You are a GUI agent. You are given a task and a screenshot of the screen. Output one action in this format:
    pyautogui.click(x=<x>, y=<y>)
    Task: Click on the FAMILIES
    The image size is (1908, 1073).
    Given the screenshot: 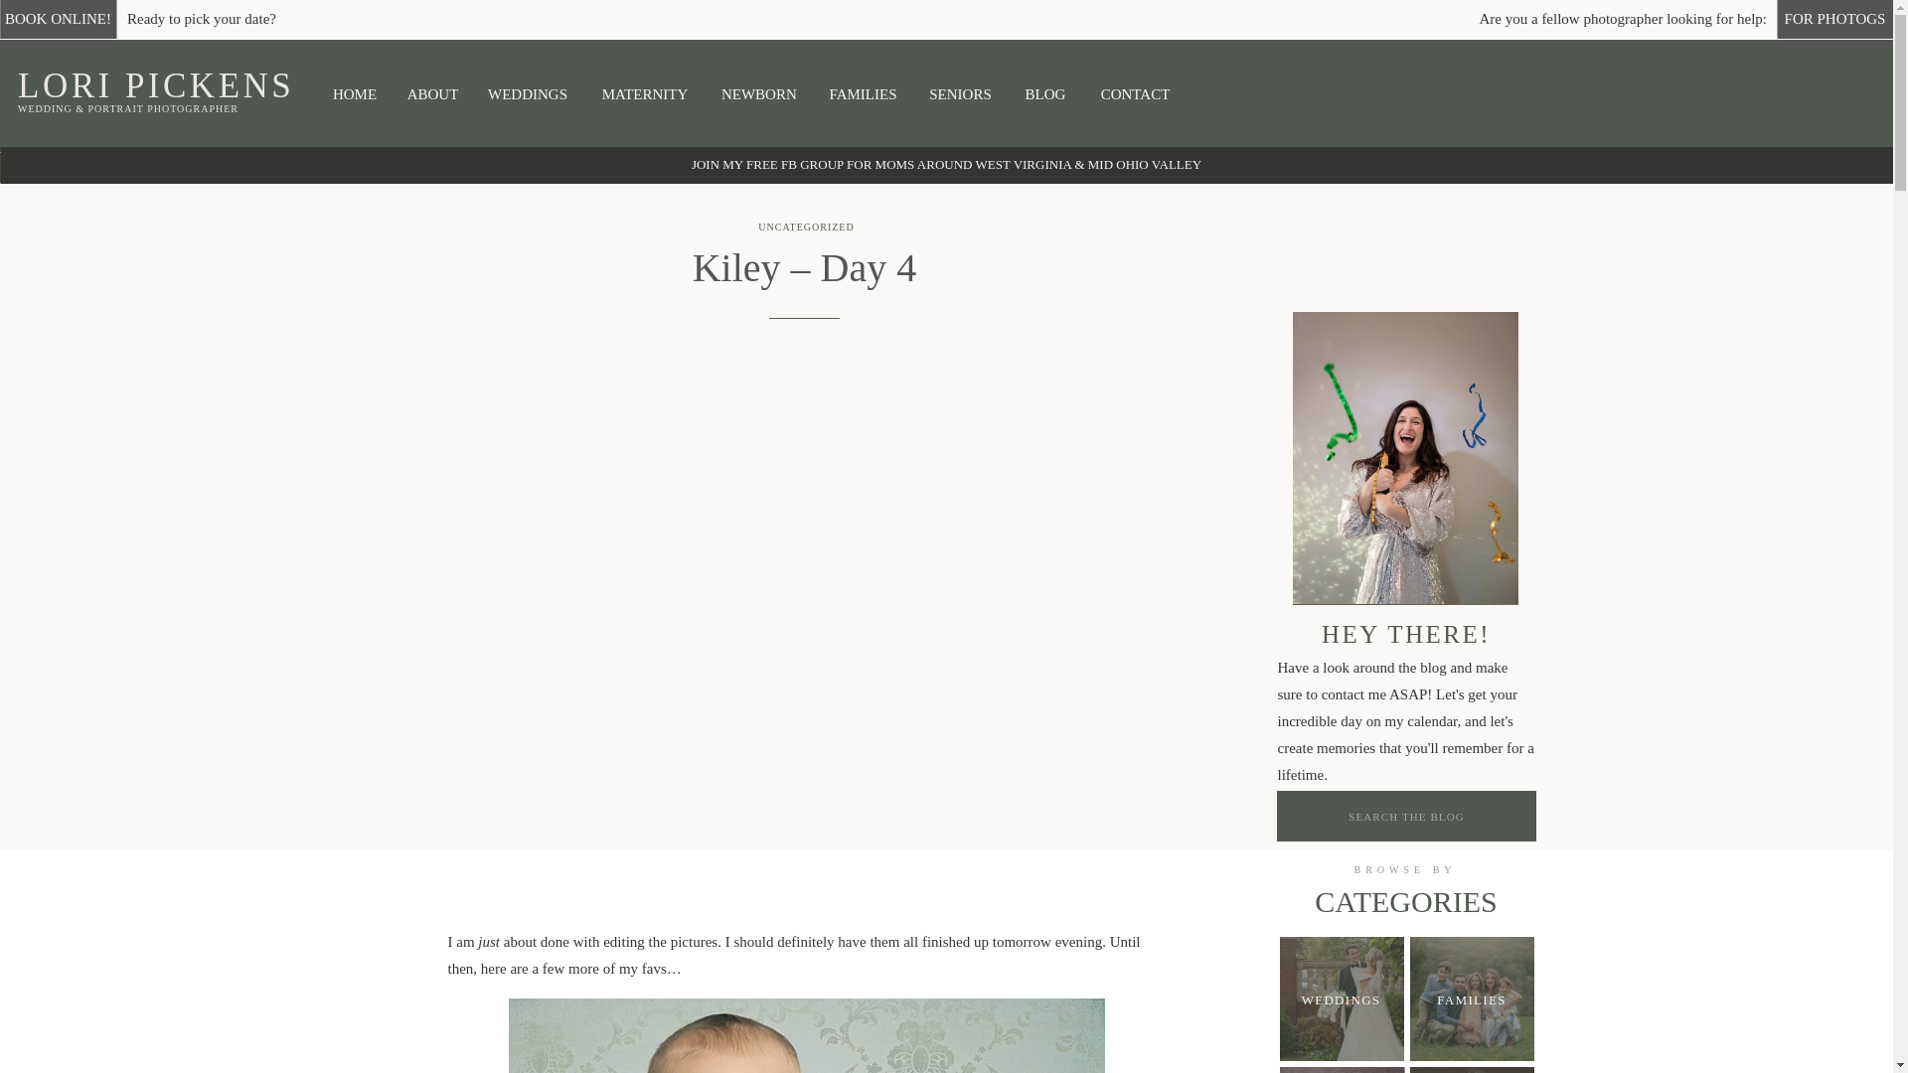 What is the action you would take?
    pyautogui.click(x=863, y=95)
    